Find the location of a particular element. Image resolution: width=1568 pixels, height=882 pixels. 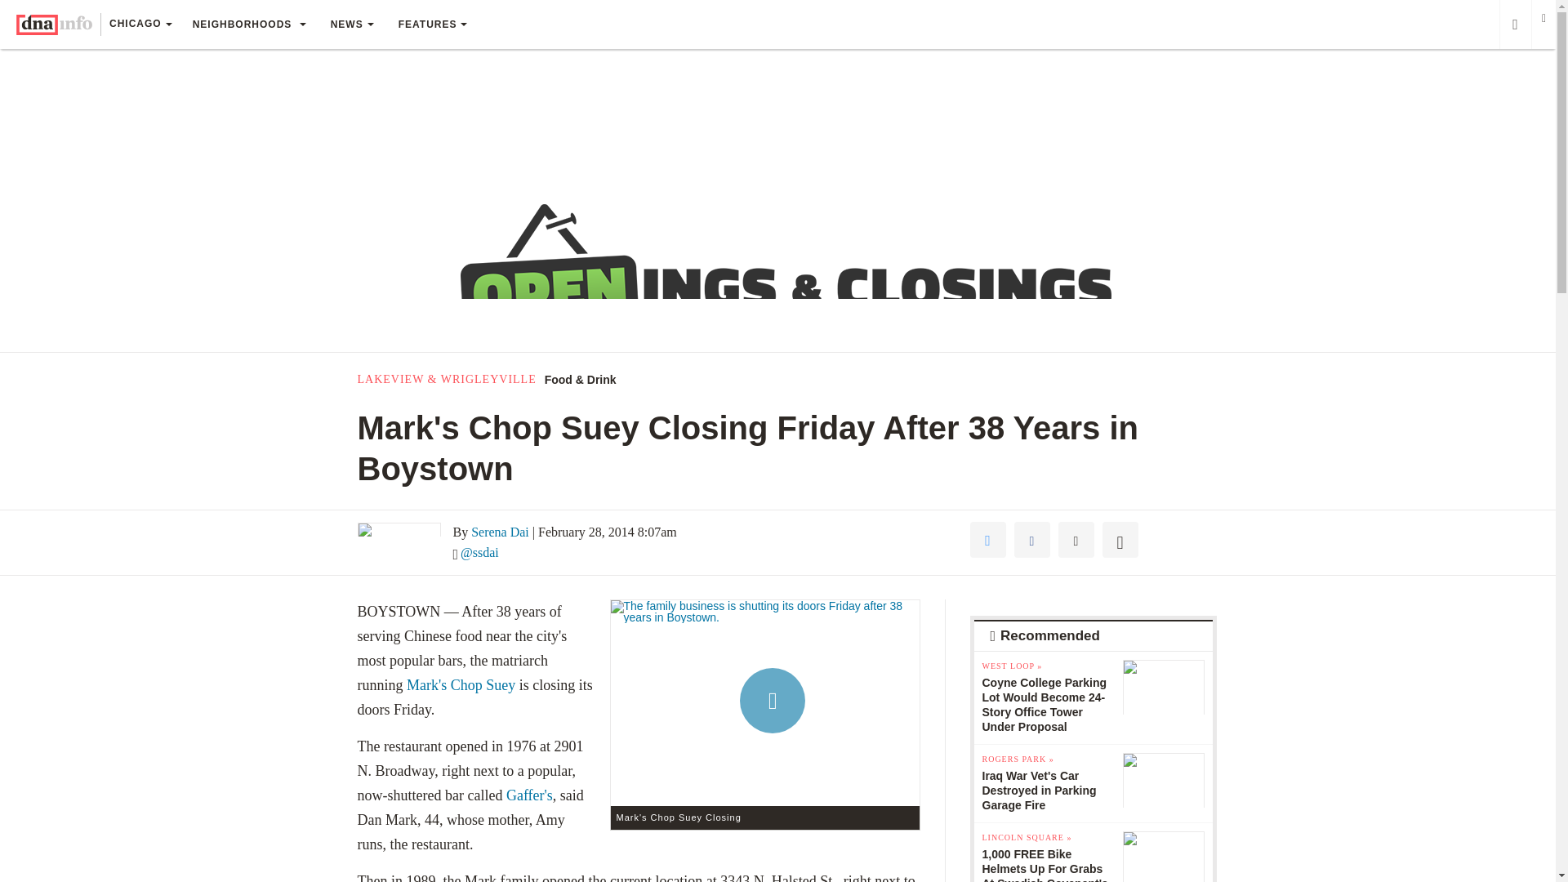

CHICAGO is located at coordinates (140, 25).